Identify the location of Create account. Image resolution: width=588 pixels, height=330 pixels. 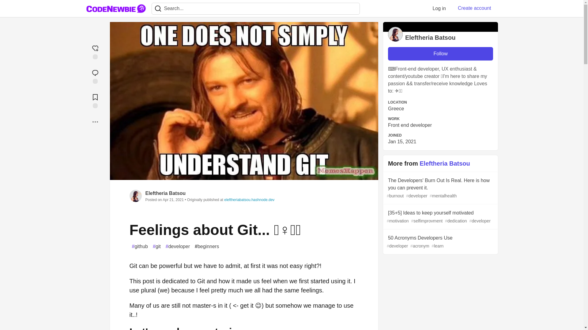
(474, 8).